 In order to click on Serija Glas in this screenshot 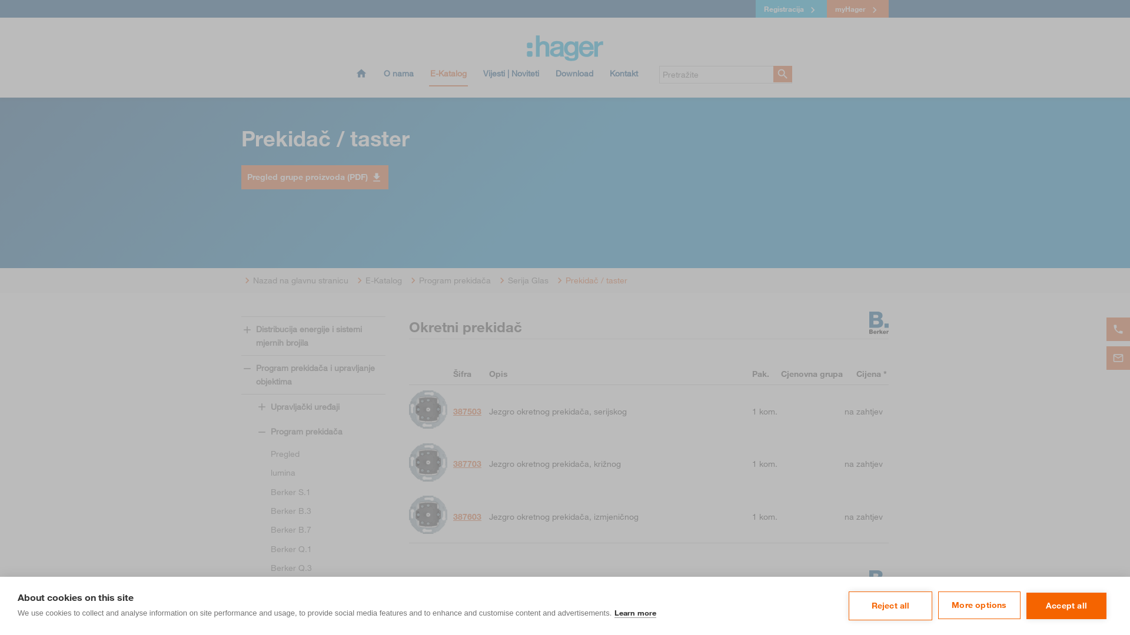, I will do `click(523, 280)`.